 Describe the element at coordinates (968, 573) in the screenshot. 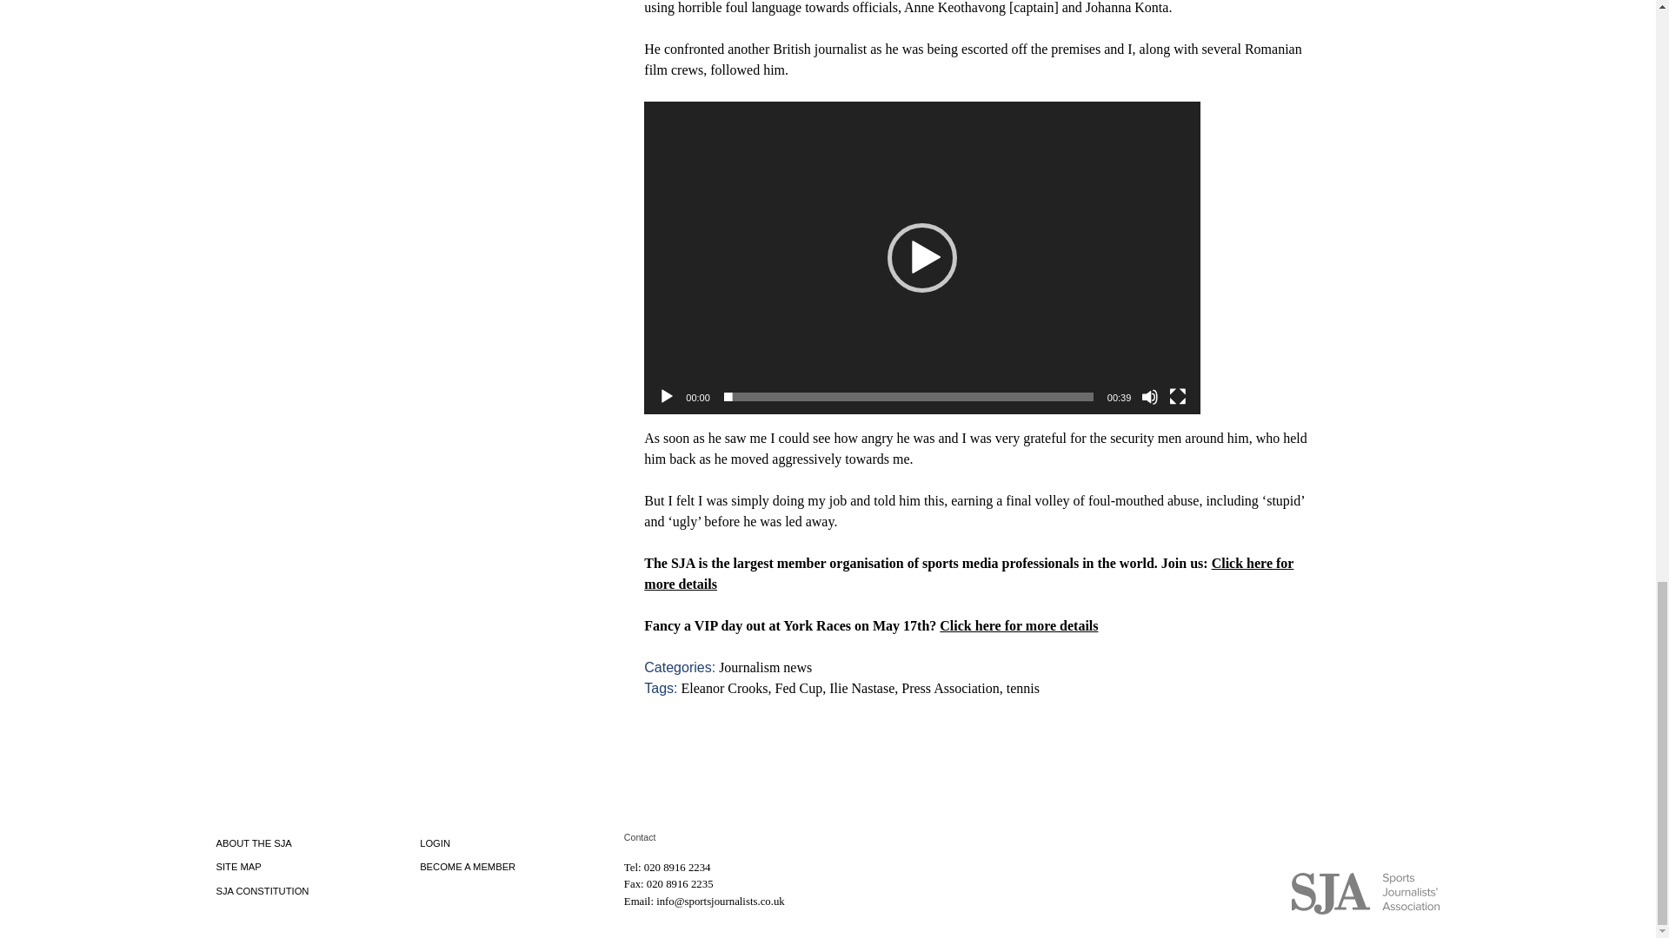

I see `Click here for more details` at that location.